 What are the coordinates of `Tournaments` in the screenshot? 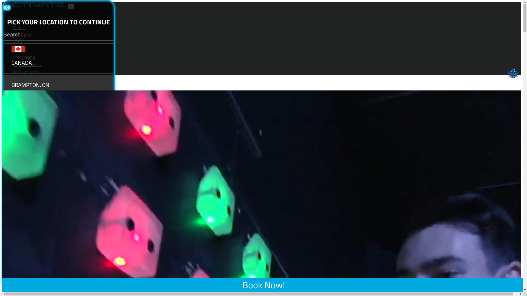 It's located at (267, 72).